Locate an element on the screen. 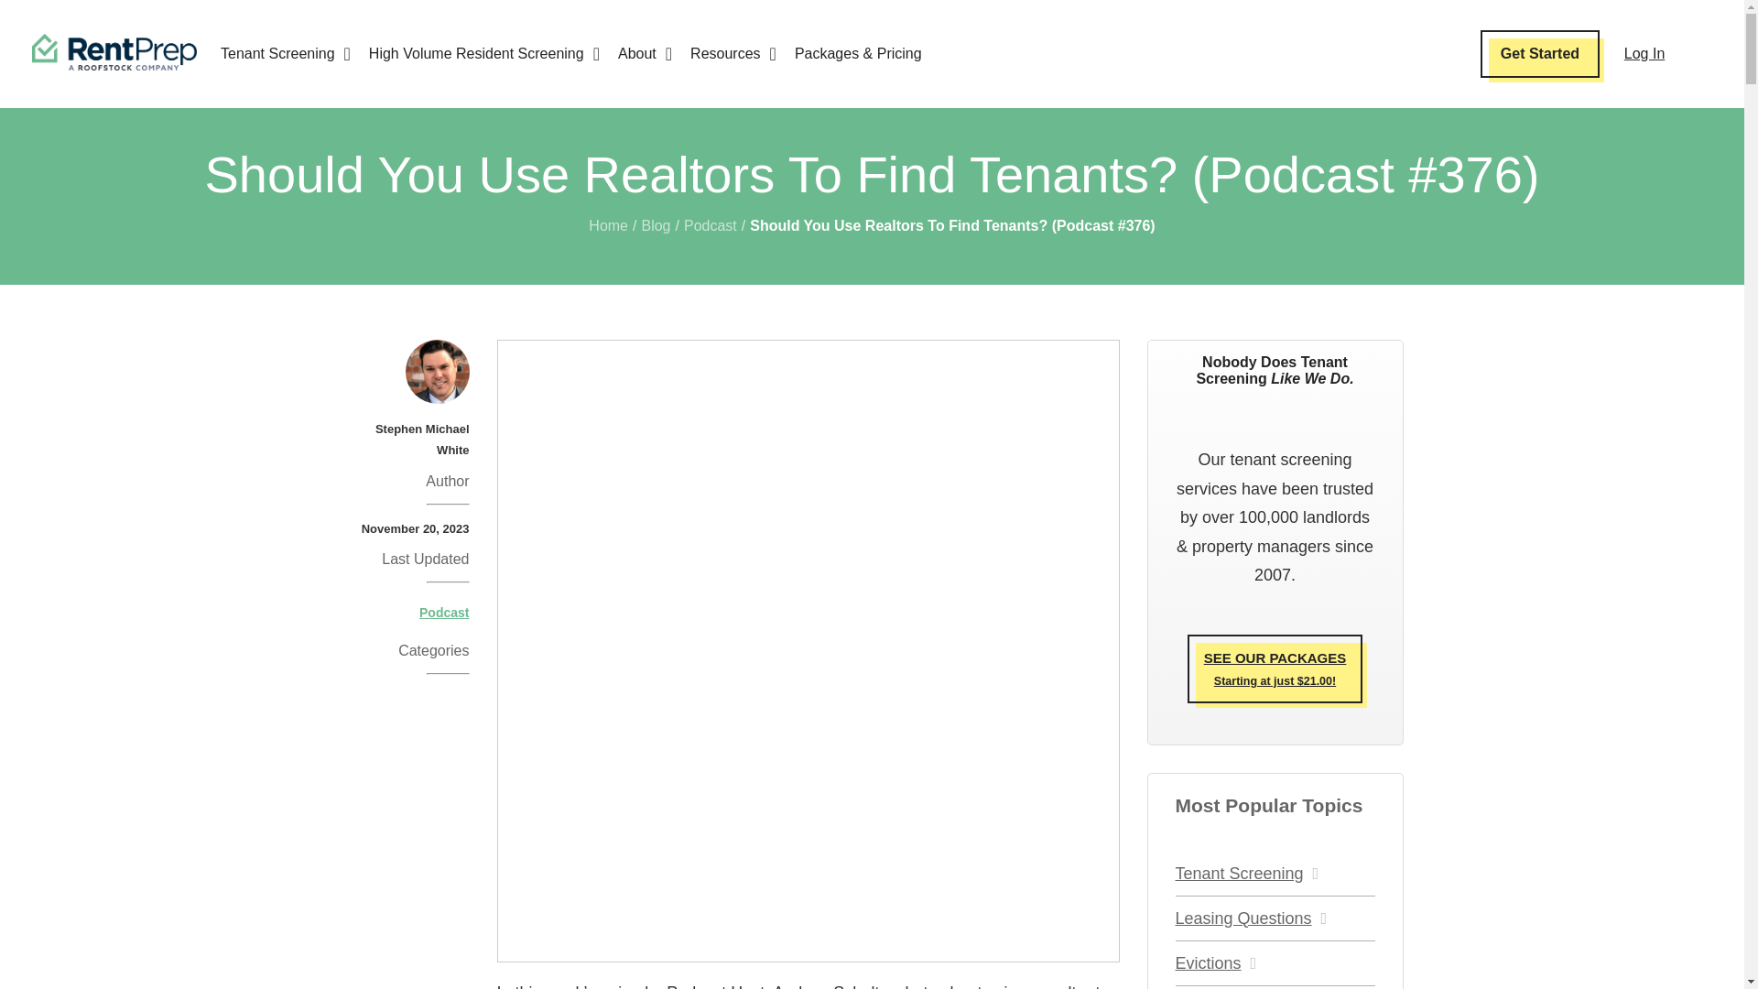 The height and width of the screenshot is (989, 1758). Blog is located at coordinates (656, 225).